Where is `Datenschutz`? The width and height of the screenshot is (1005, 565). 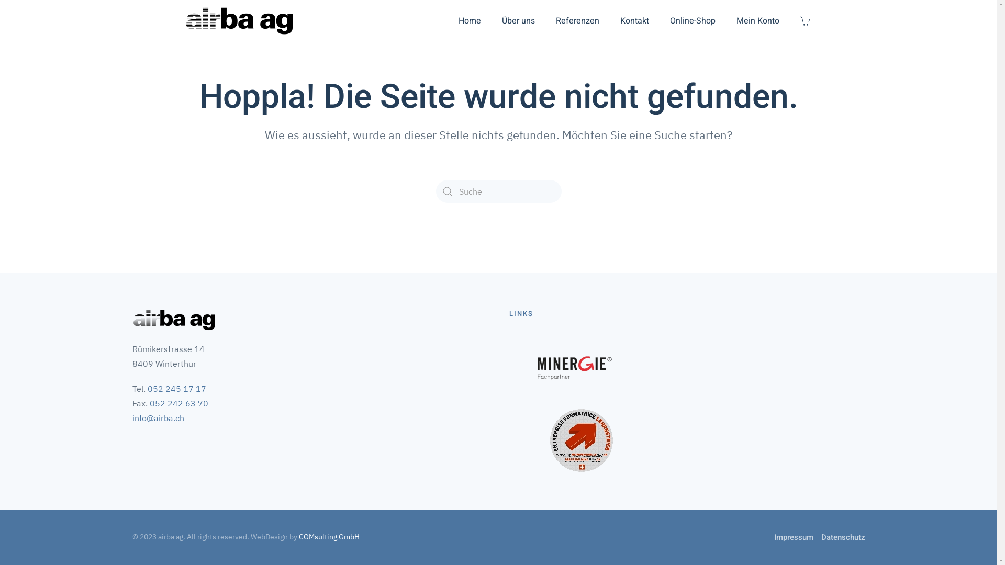
Datenschutz is located at coordinates (843, 537).